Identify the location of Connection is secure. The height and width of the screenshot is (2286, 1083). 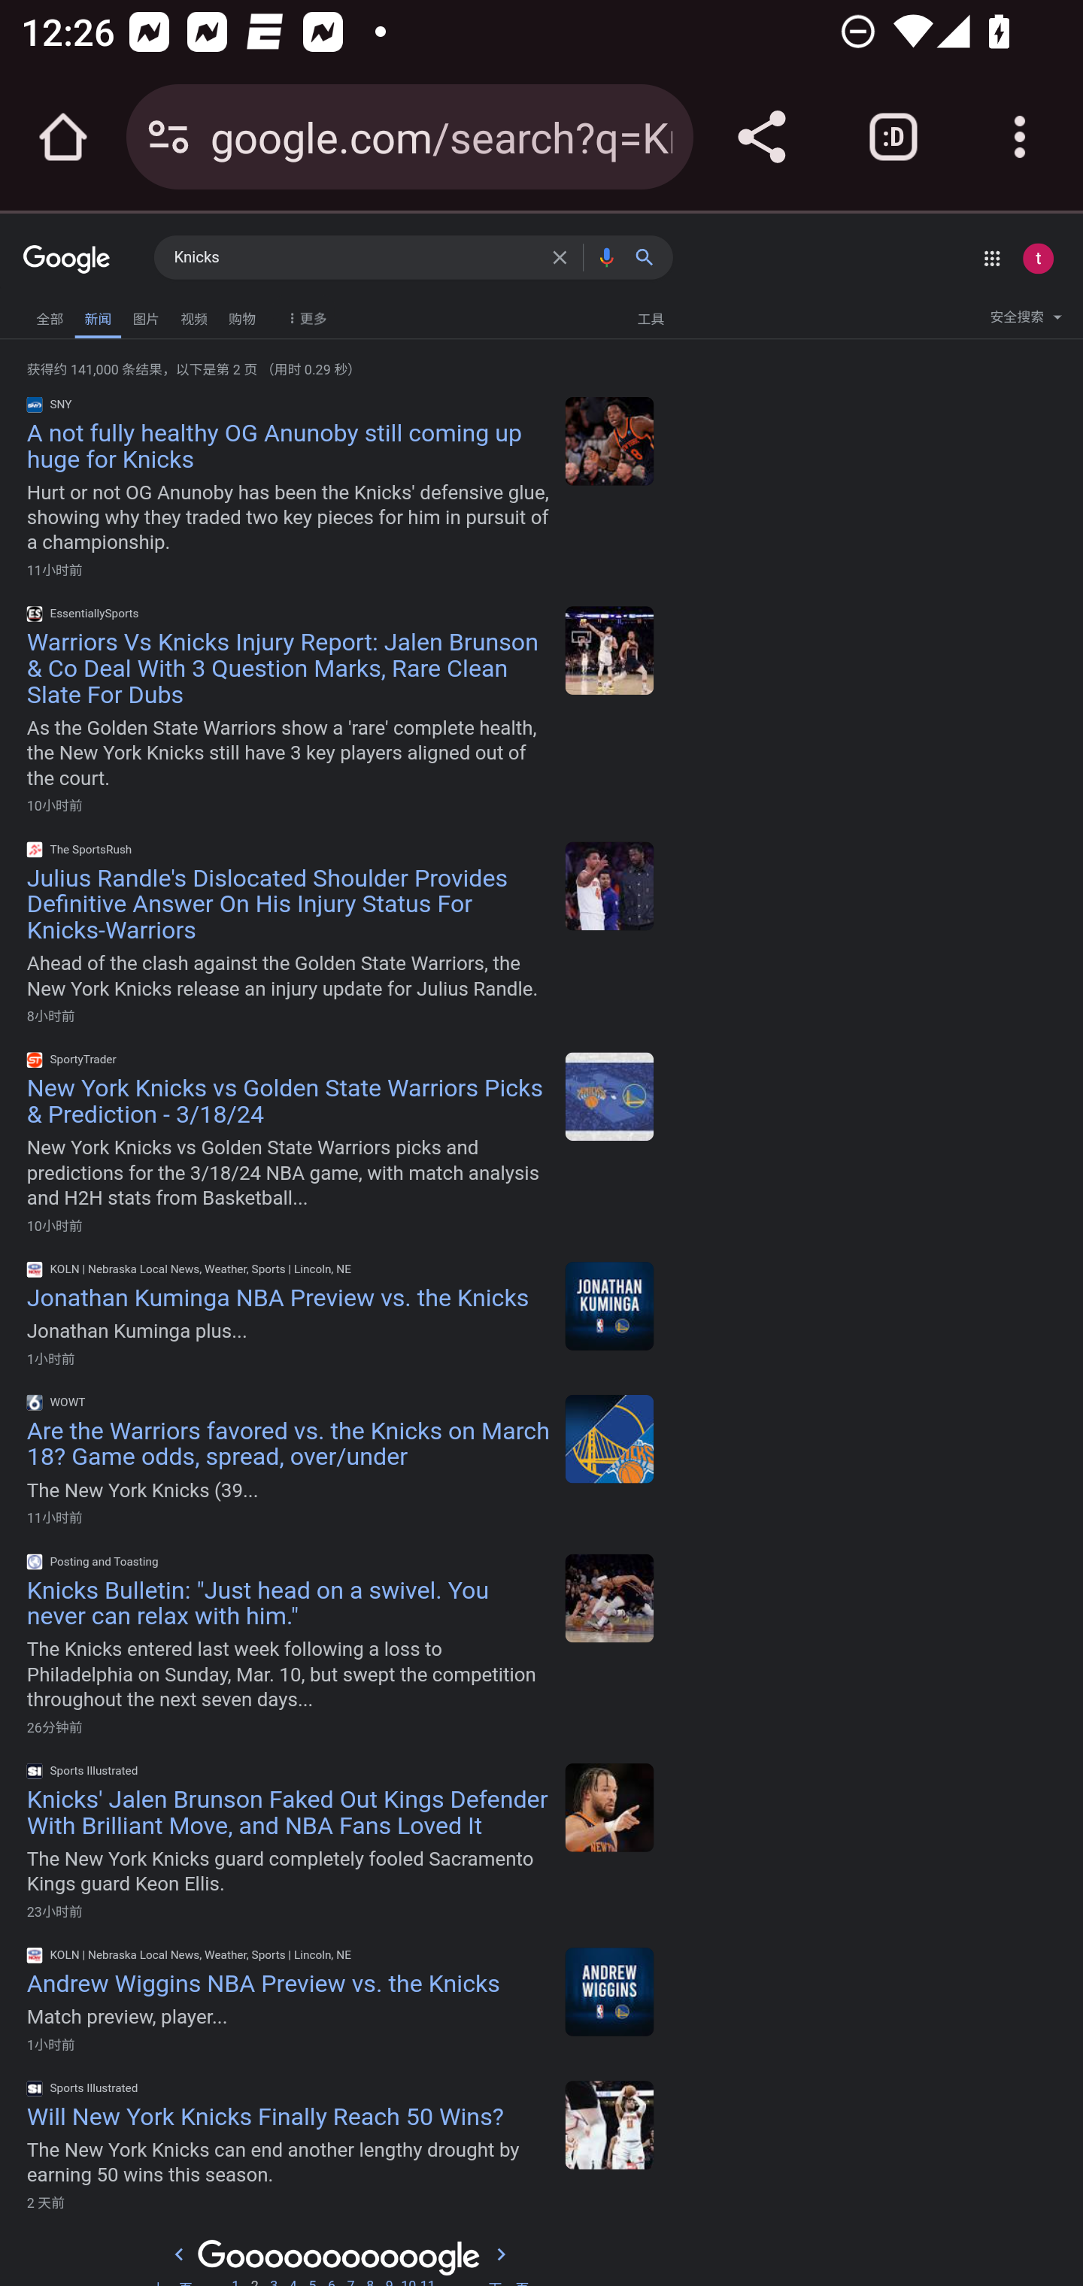
(168, 137).